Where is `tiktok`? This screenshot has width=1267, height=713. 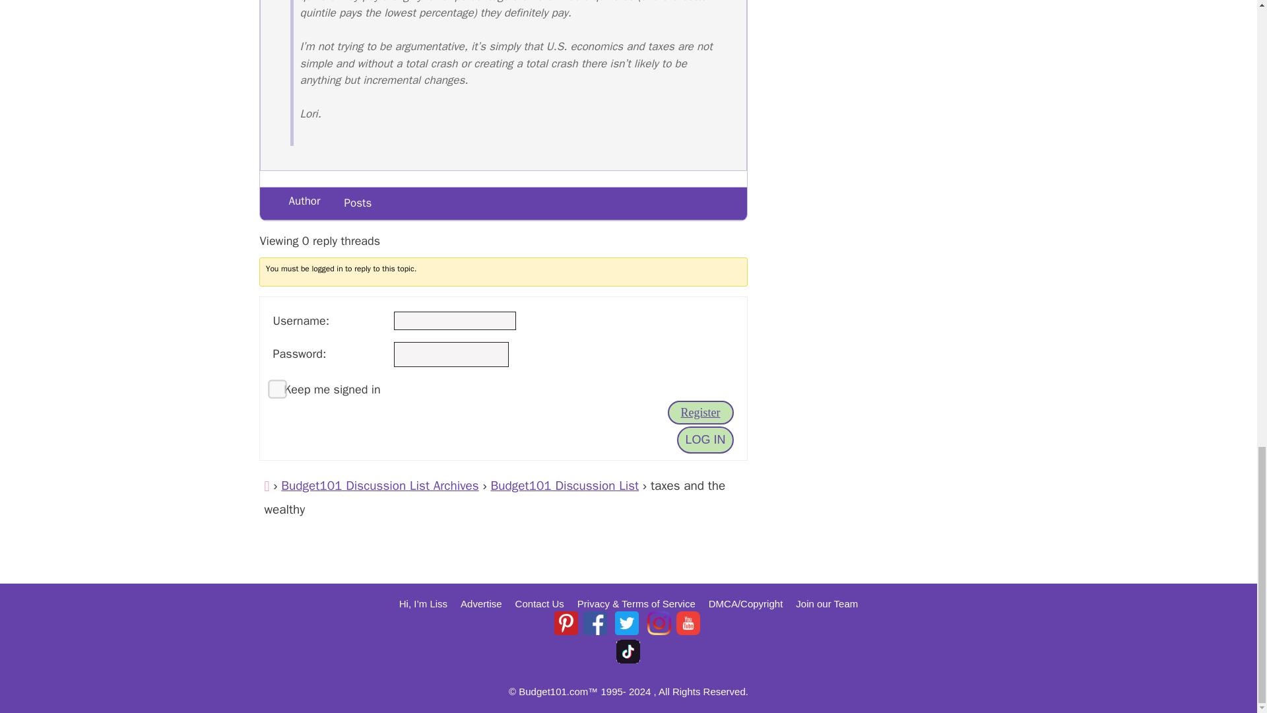
tiktok is located at coordinates (628, 651).